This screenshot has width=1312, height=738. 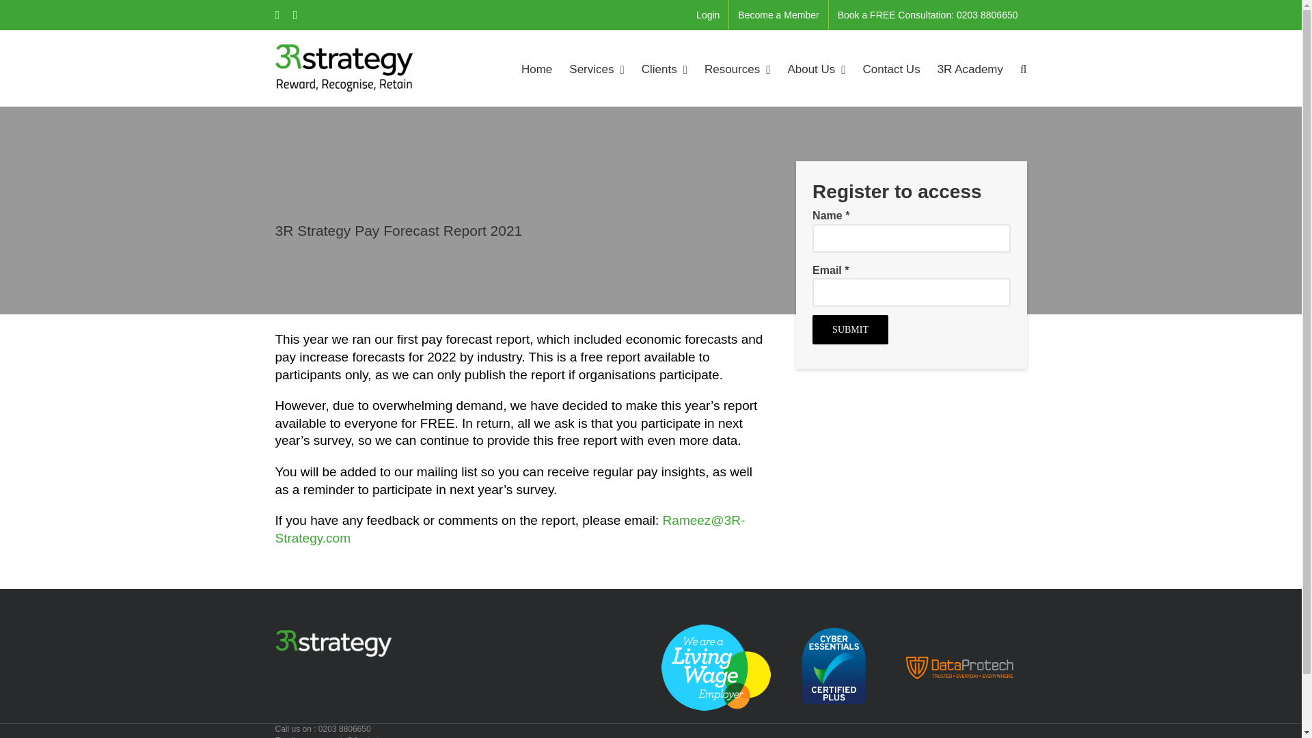 What do you see at coordinates (778, 15) in the screenshot?
I see `Become a Member` at bounding box center [778, 15].